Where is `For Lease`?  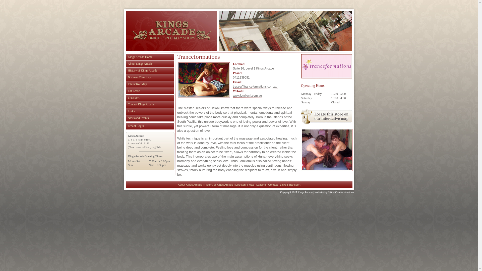
For Lease is located at coordinates (150, 91).